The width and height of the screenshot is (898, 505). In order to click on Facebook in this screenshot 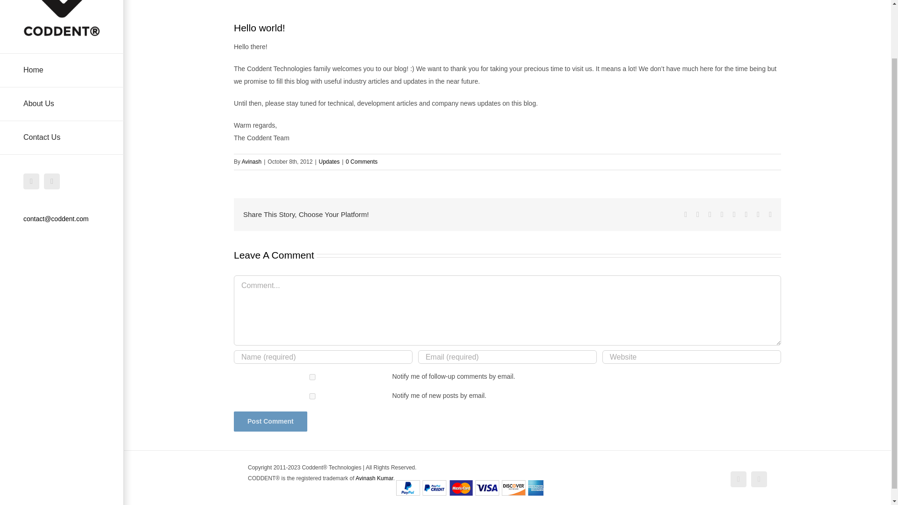, I will do `click(31, 181)`.